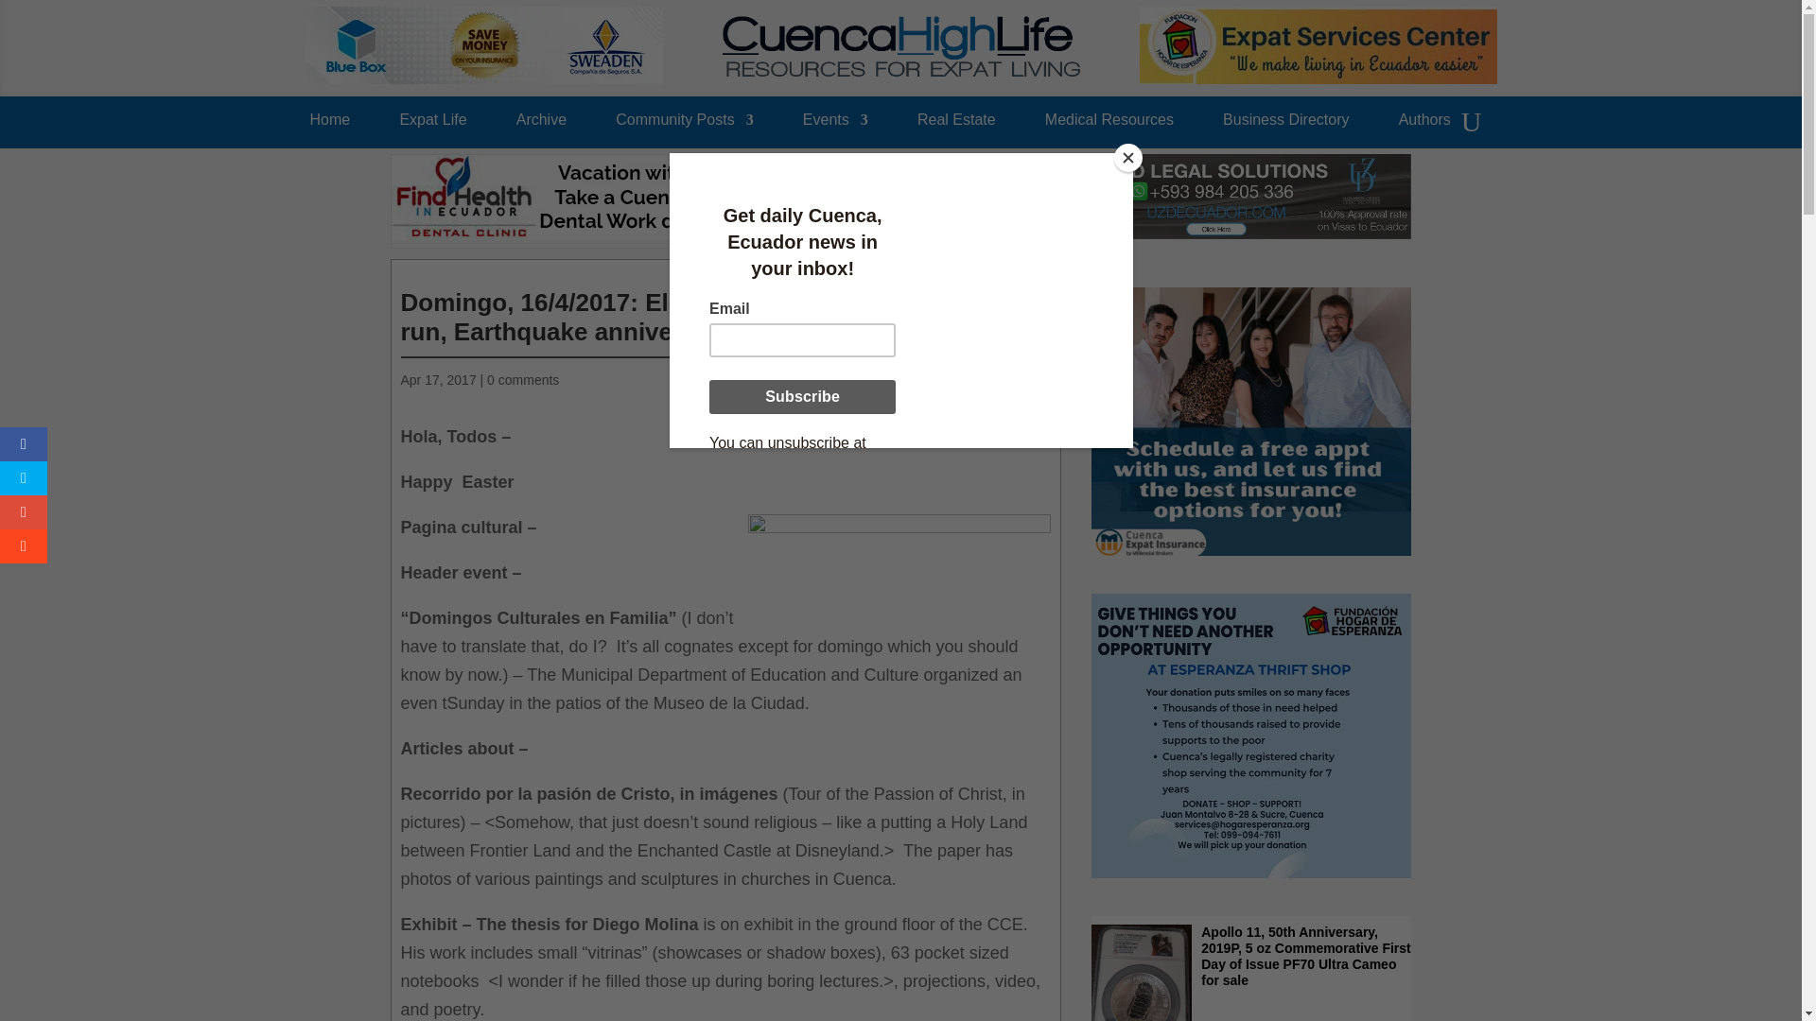 The width and height of the screenshot is (1816, 1021). Describe the element at coordinates (684, 125) in the screenshot. I see `Community Posts` at that location.